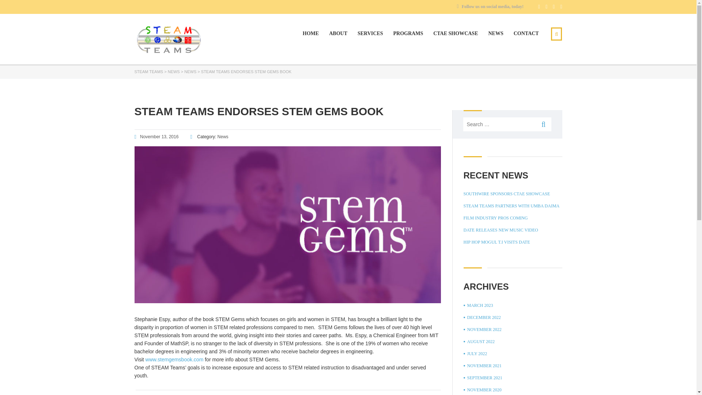 The width and height of the screenshot is (702, 395). Describe the element at coordinates (497, 242) in the screenshot. I see `Hip Hop Mogul T.i visits DATE` at that location.